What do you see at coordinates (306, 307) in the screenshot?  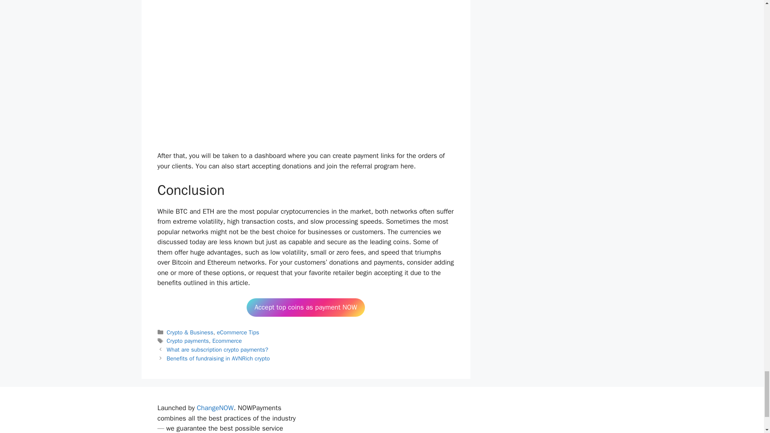 I see `Accept top coins as payment NOW` at bounding box center [306, 307].